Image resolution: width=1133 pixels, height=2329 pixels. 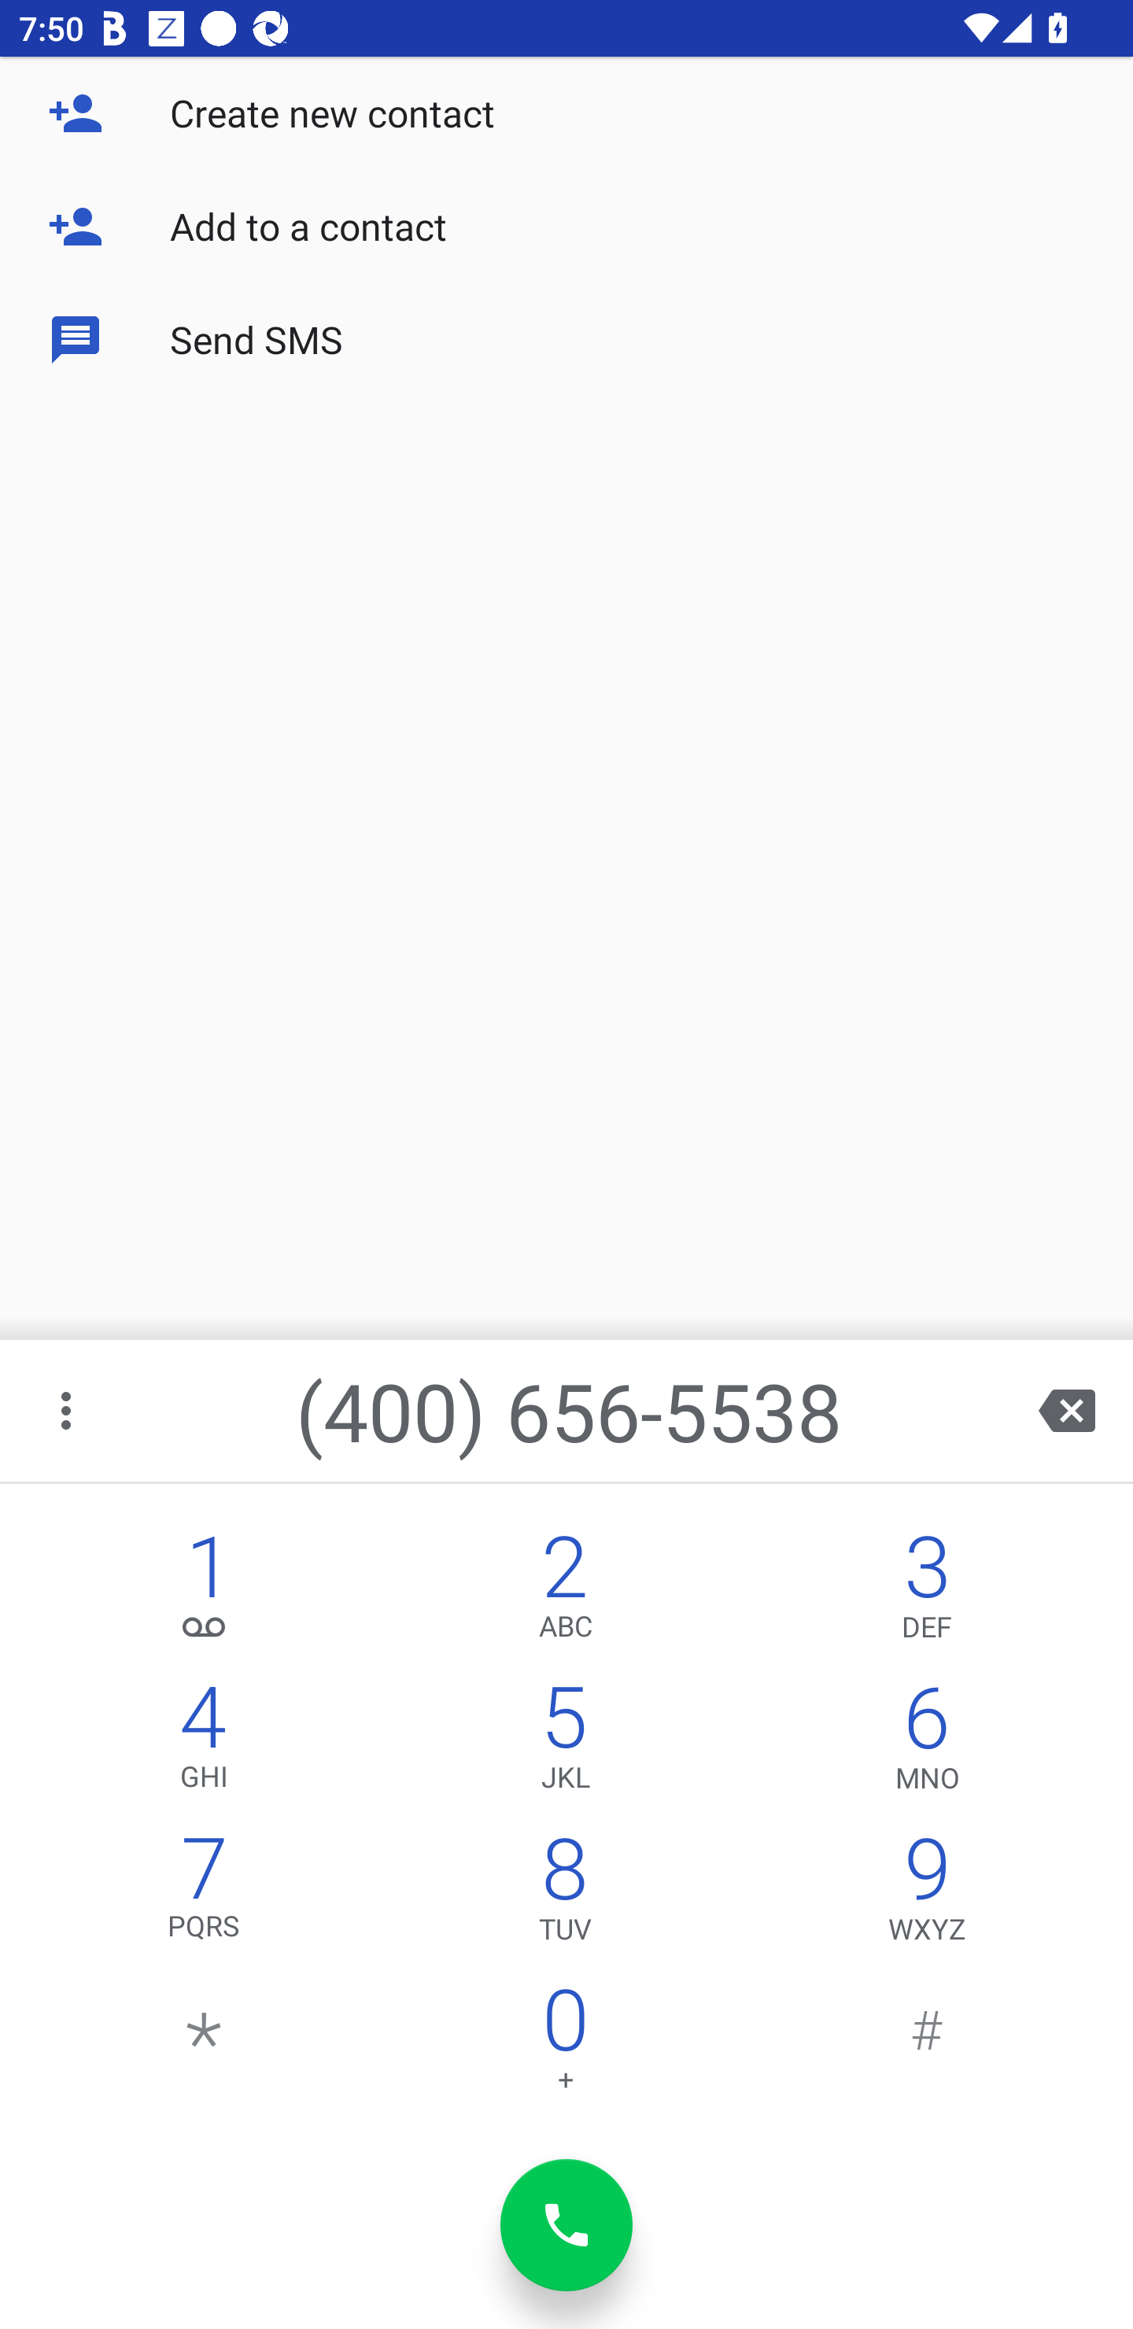 What do you see at coordinates (1067, 1410) in the screenshot?
I see `backspace` at bounding box center [1067, 1410].